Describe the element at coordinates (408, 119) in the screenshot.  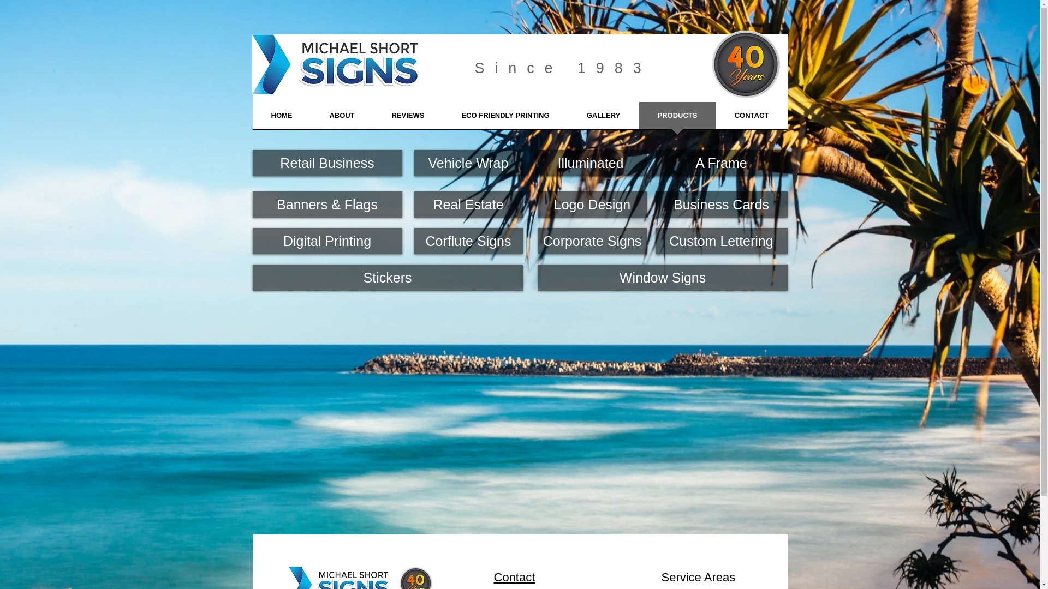
I see `REVIEWS` at that location.